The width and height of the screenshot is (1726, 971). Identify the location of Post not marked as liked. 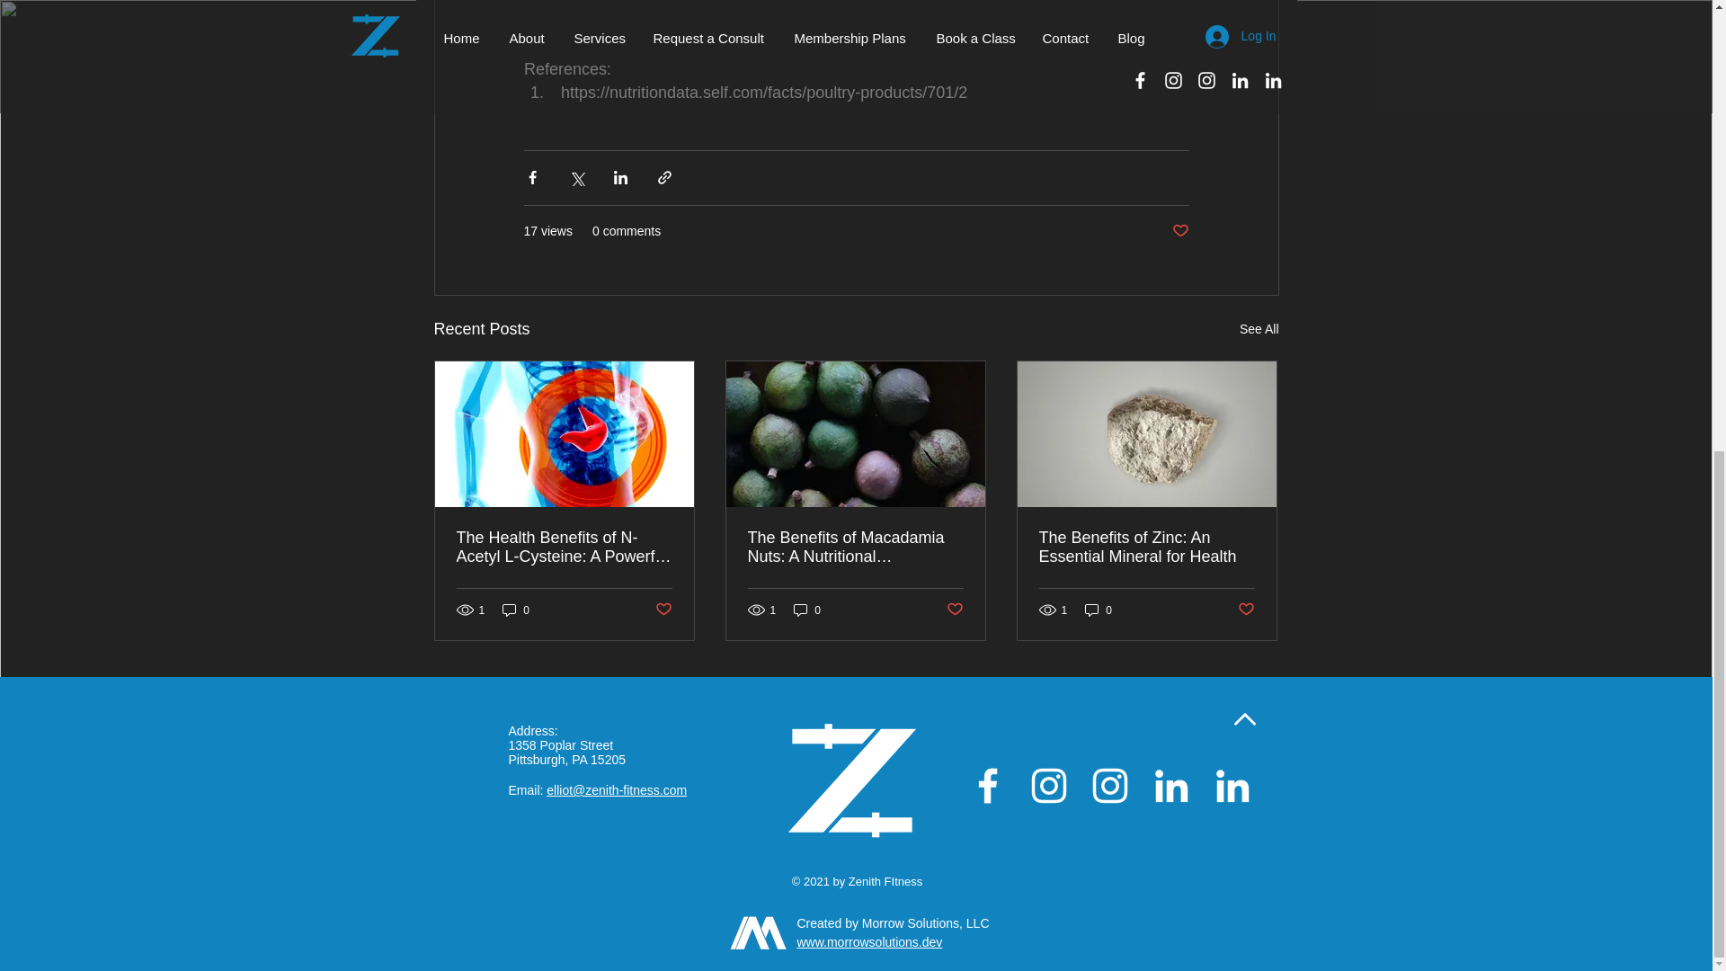
(1246, 610).